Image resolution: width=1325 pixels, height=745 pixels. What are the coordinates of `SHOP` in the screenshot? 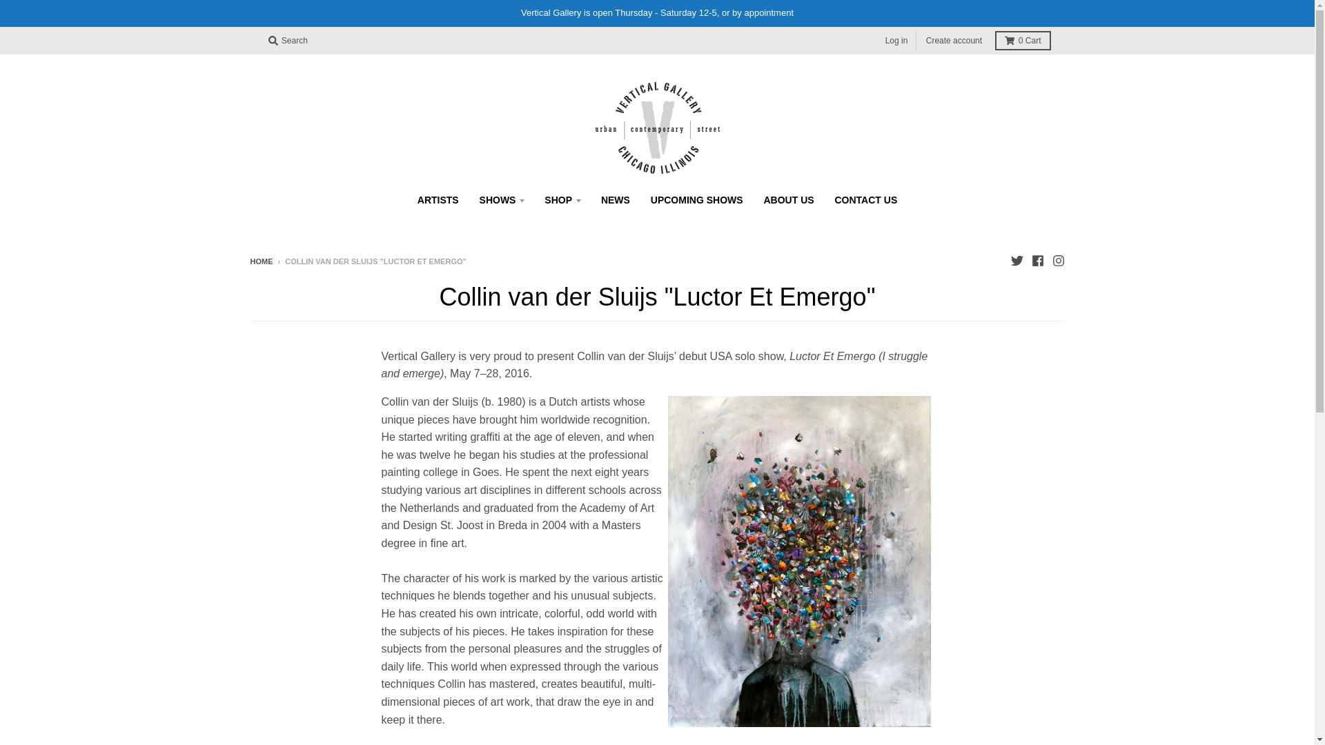 It's located at (562, 200).